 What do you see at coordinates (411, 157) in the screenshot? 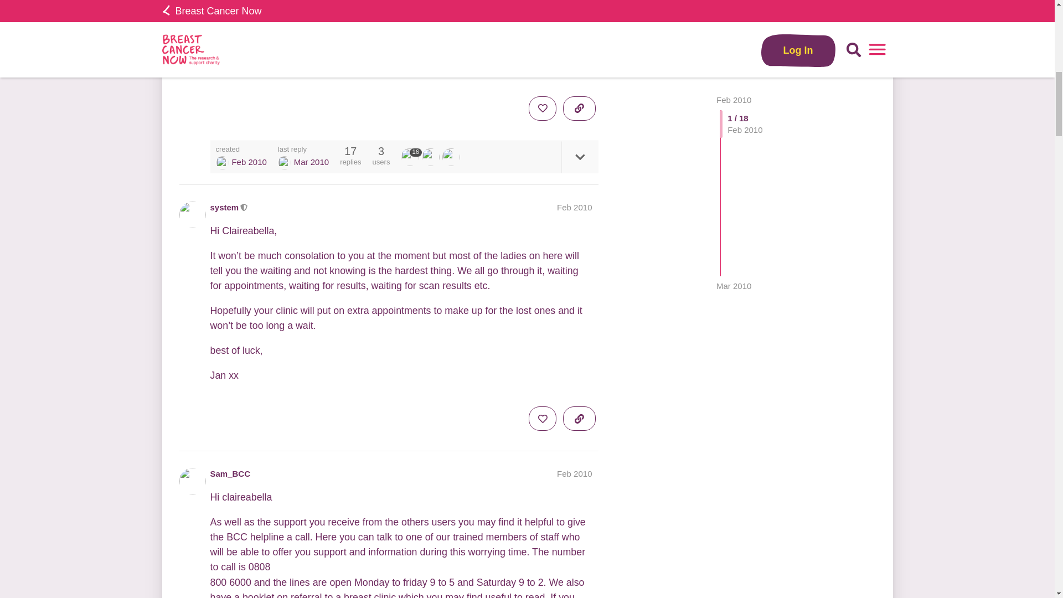
I see `system` at bounding box center [411, 157].